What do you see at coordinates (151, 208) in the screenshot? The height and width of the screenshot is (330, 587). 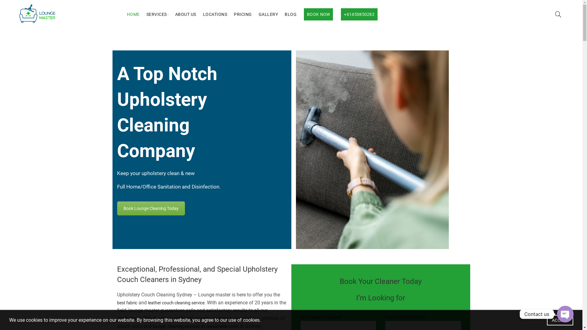 I see `Book Lounge Cleaning Today` at bounding box center [151, 208].